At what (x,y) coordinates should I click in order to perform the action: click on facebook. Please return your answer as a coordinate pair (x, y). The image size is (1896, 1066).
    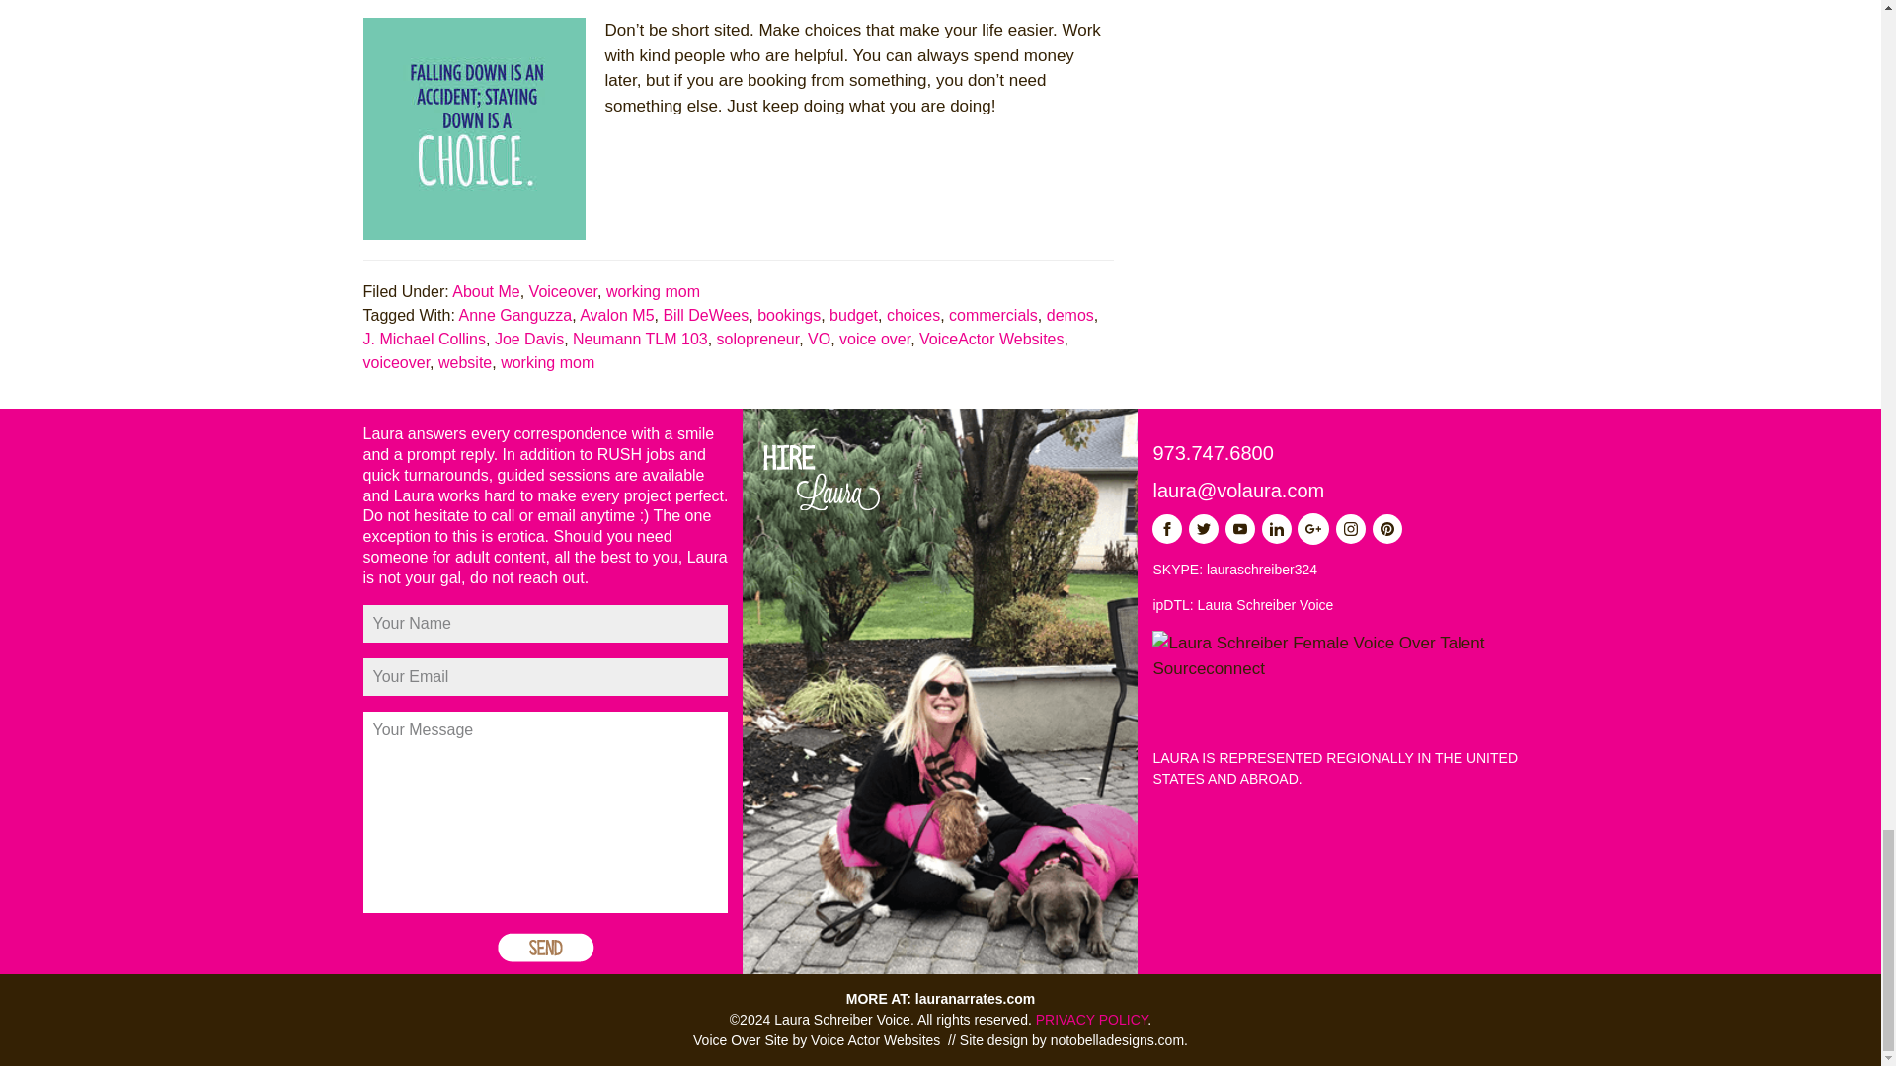
    Looking at the image, I should click on (1167, 528).